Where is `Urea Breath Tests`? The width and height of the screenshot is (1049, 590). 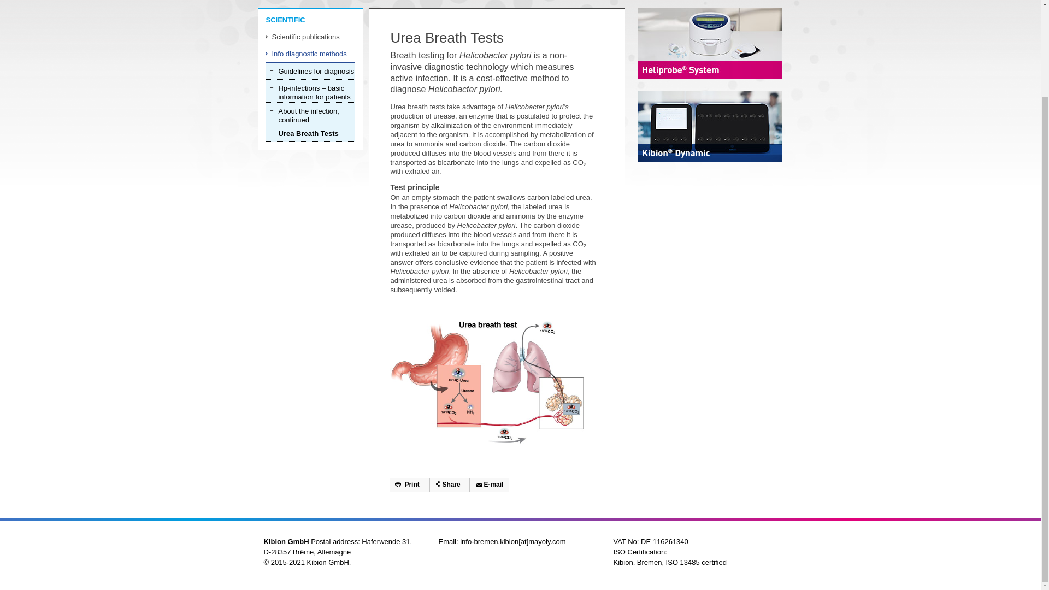
Urea Breath Tests is located at coordinates (310, 133).